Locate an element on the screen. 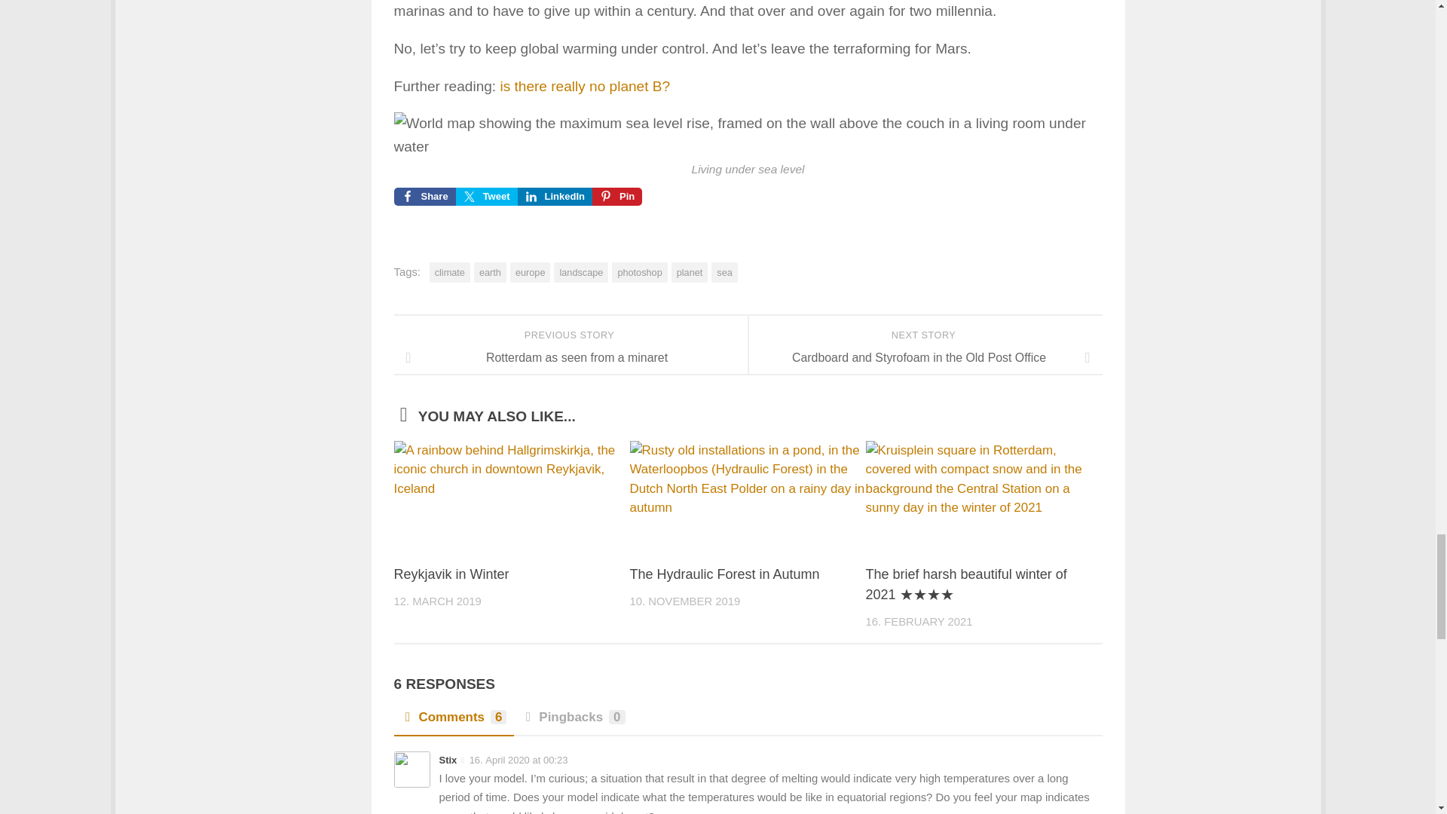  Share on LinkedIn is located at coordinates (555, 197).